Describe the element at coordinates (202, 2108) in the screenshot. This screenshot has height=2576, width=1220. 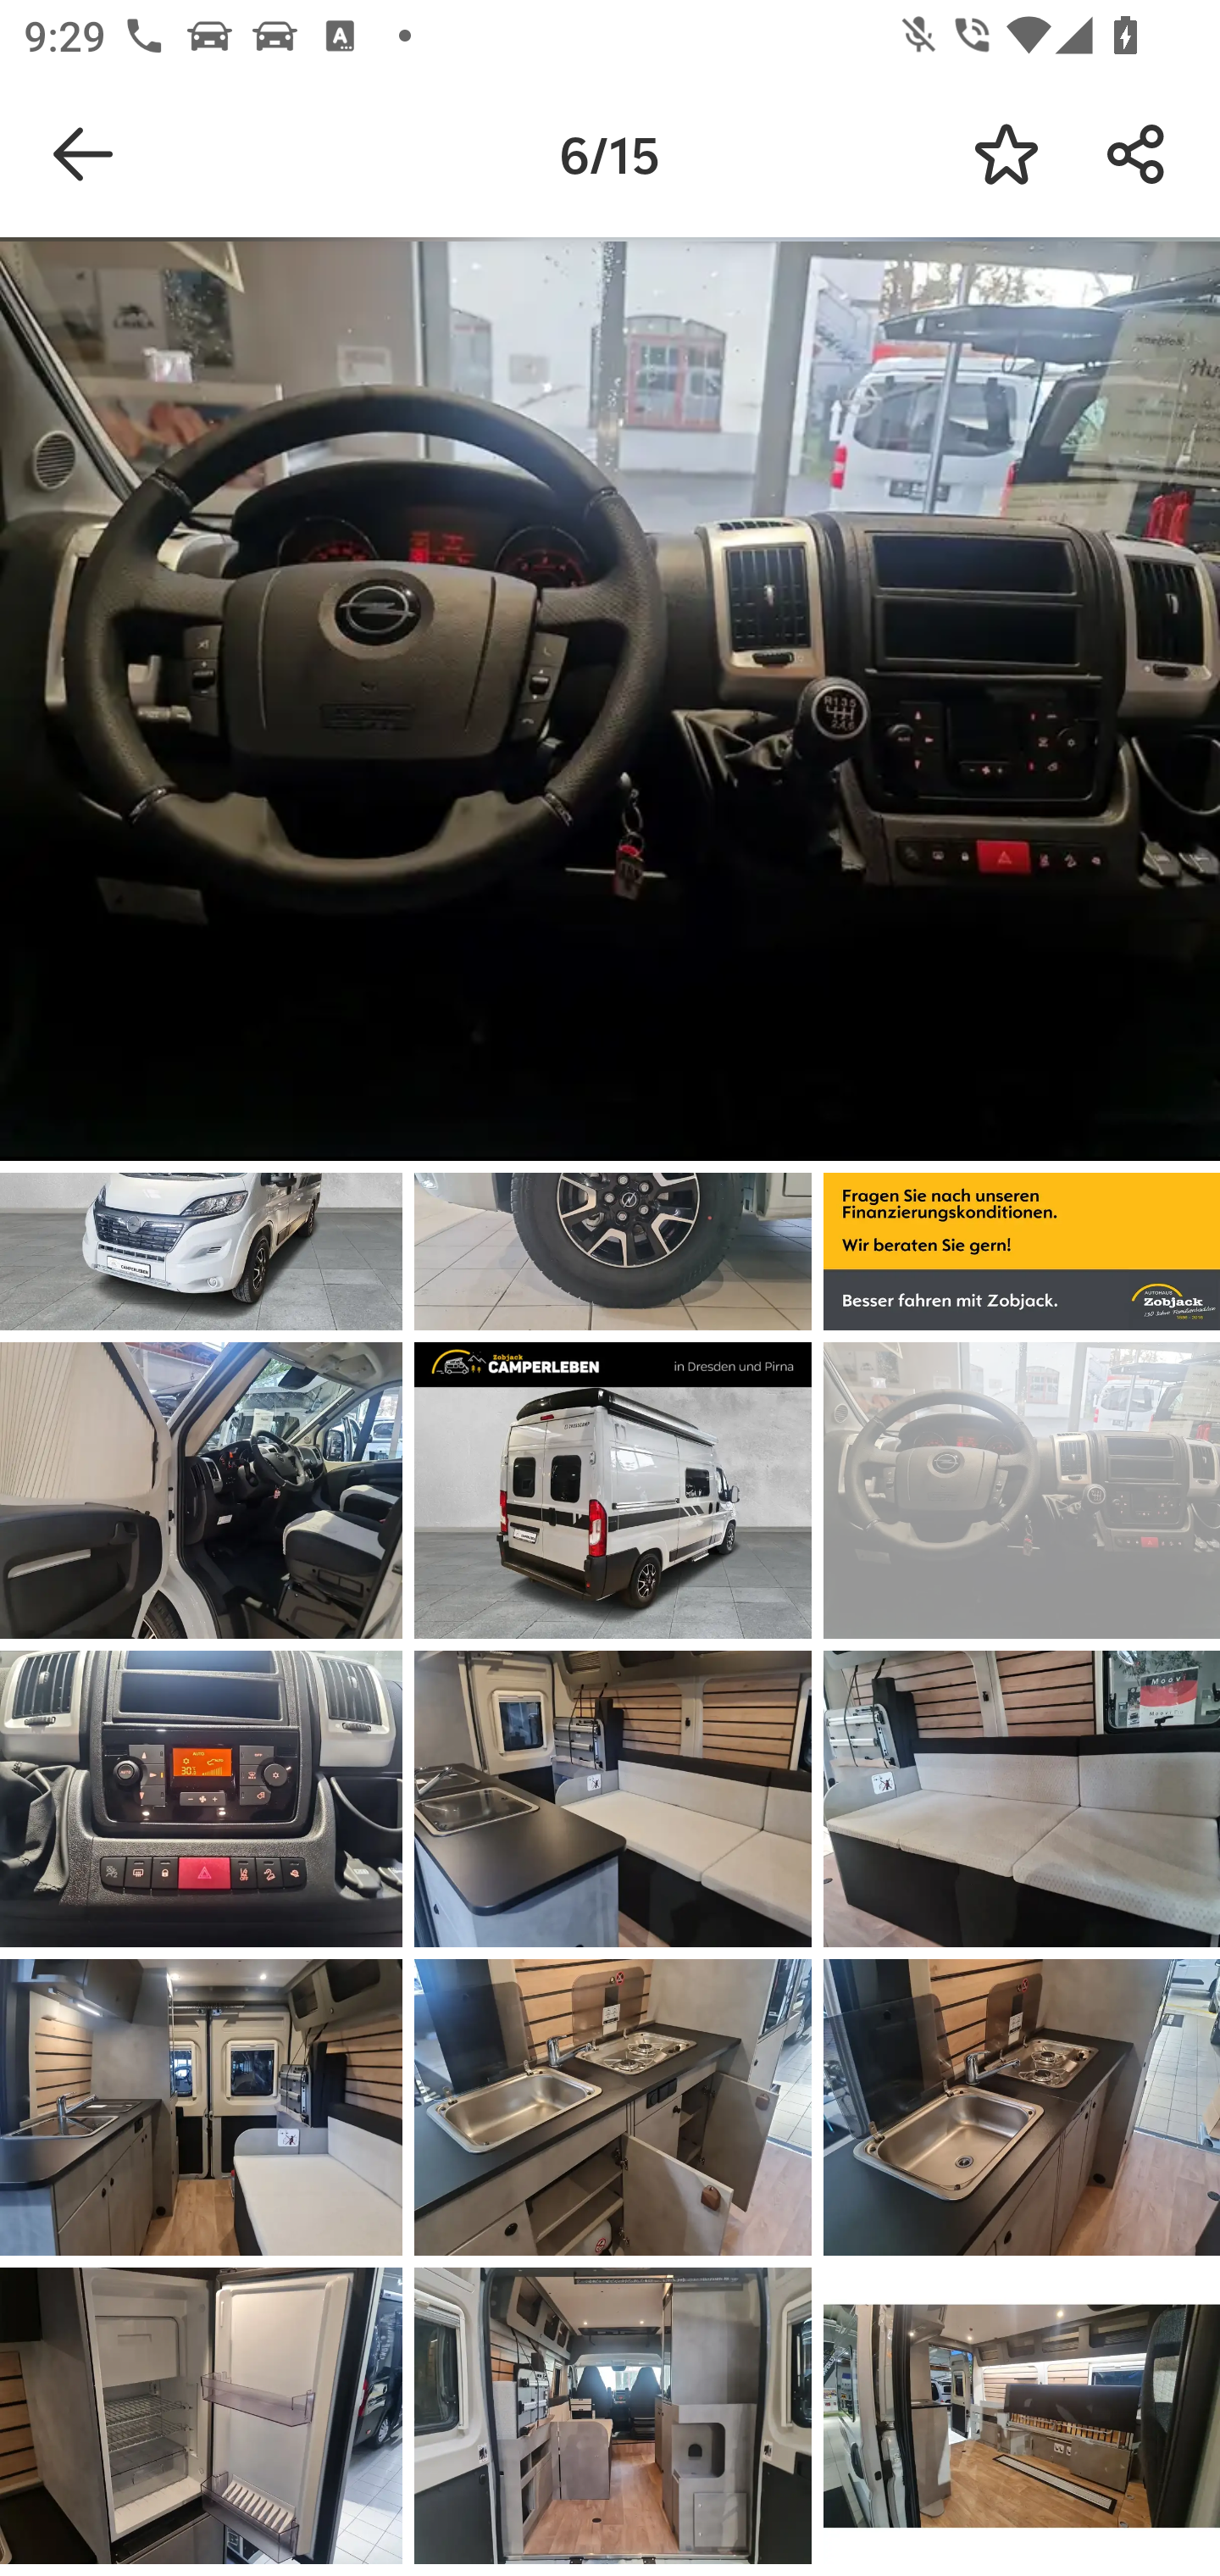
I see `image` at that location.